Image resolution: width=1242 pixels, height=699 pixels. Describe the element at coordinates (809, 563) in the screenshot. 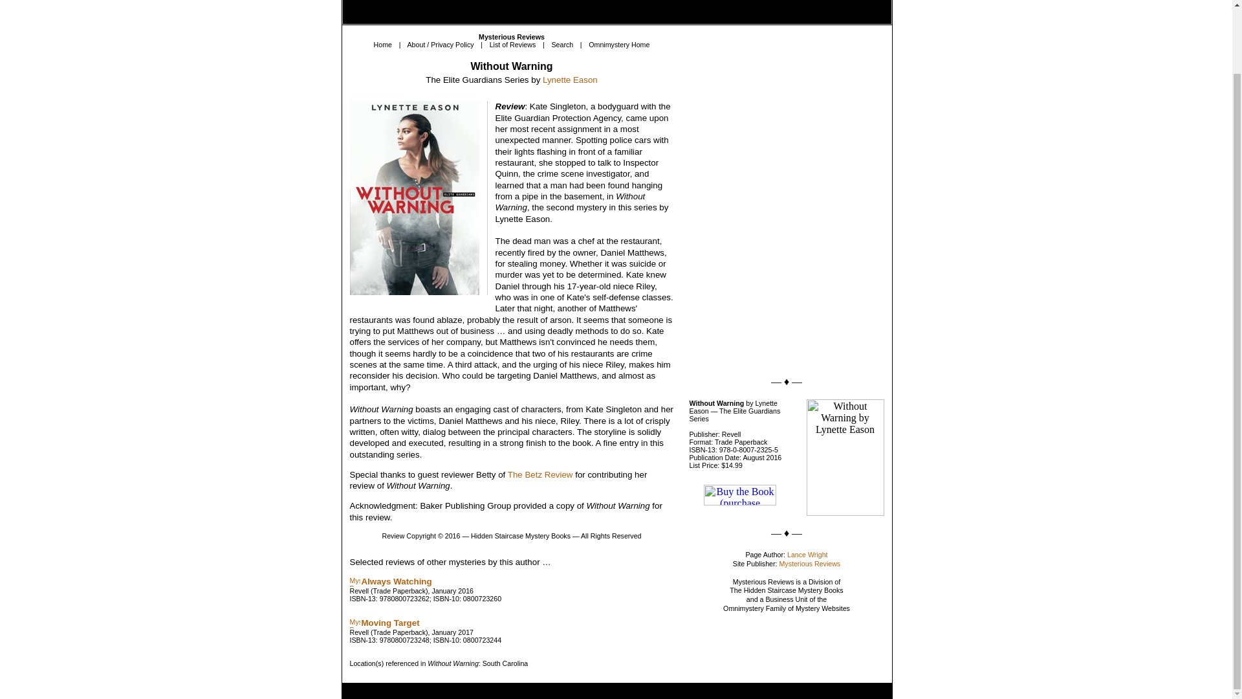

I see `Mysterious Reviews` at that location.